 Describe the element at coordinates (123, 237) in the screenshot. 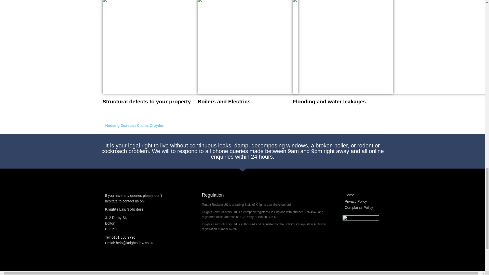

I see `0161 850 9796` at that location.